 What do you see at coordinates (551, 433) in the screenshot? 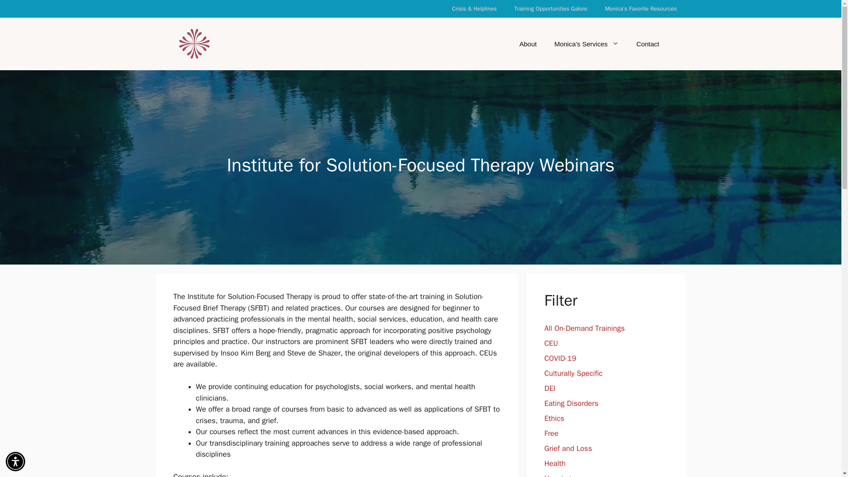
I see `Free` at bounding box center [551, 433].